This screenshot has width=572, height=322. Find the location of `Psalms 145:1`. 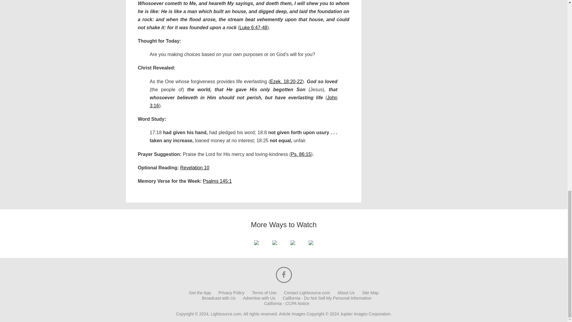

Psalms 145:1 is located at coordinates (217, 181).